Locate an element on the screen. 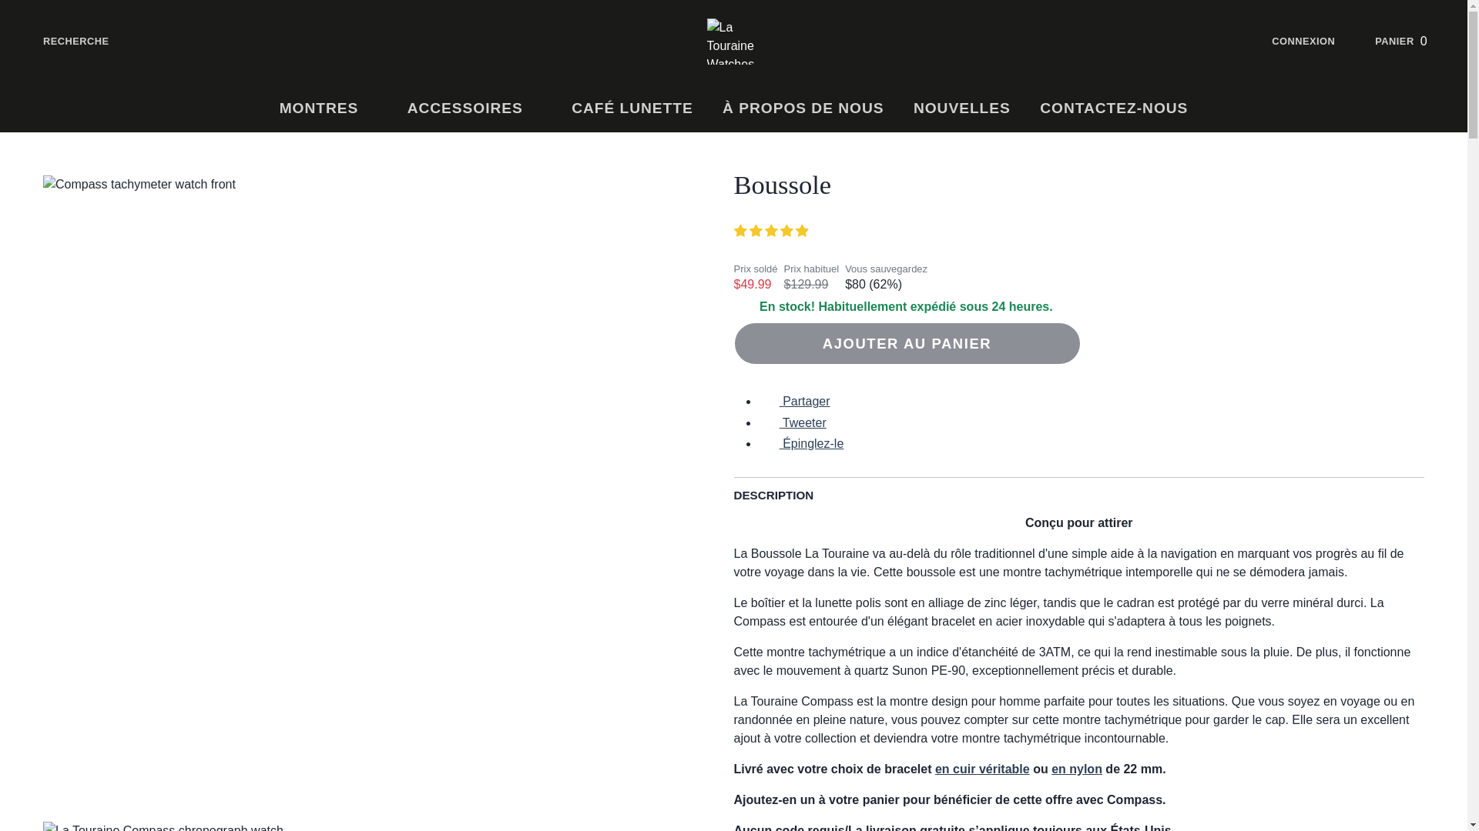 The height and width of the screenshot is (831, 1479). NOUVELLES is located at coordinates (961, 108).